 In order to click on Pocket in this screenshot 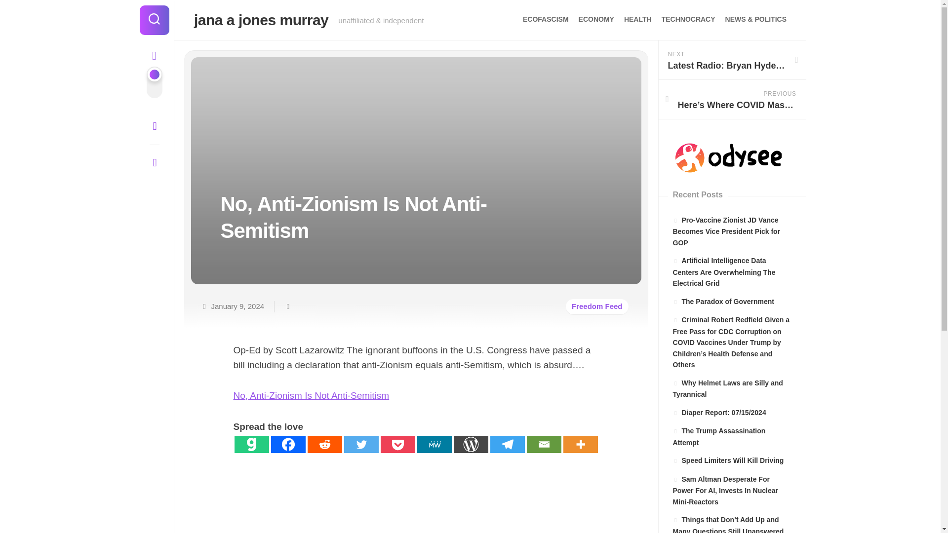, I will do `click(397, 444)`.